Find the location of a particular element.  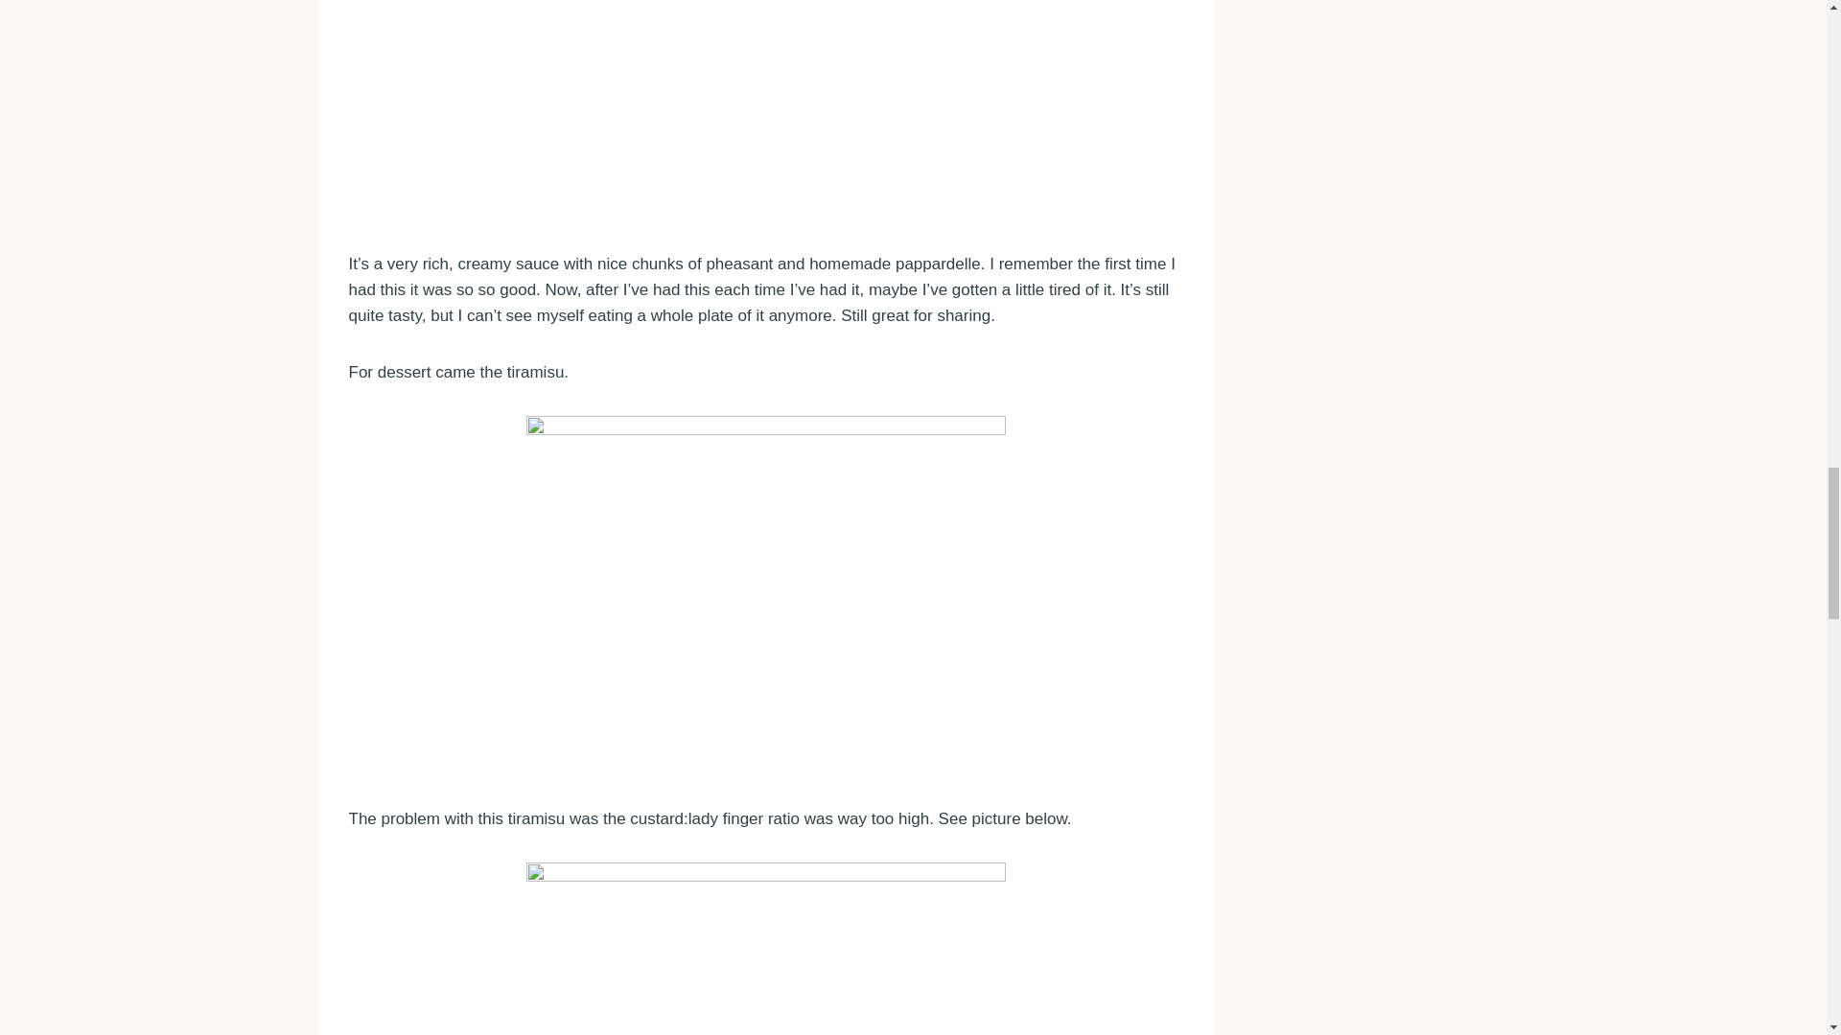

pappardelle is located at coordinates (765, 110).